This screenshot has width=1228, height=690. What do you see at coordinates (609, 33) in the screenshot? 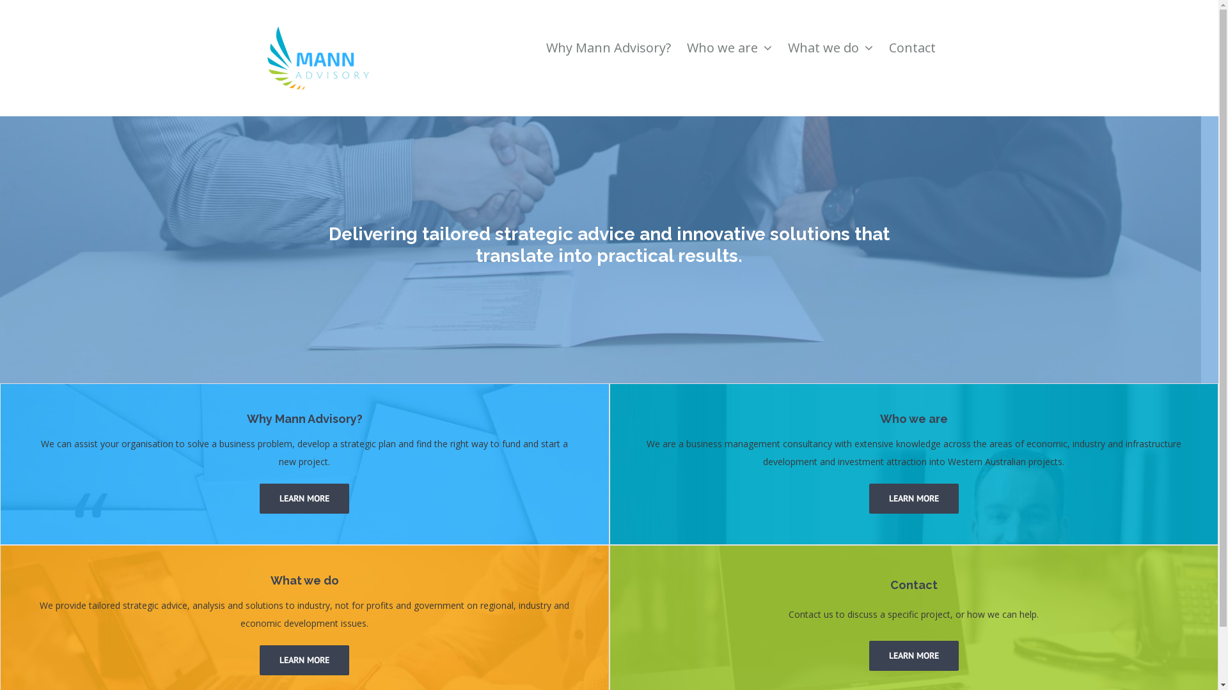
I see `Why Mann Advisory?` at bounding box center [609, 33].